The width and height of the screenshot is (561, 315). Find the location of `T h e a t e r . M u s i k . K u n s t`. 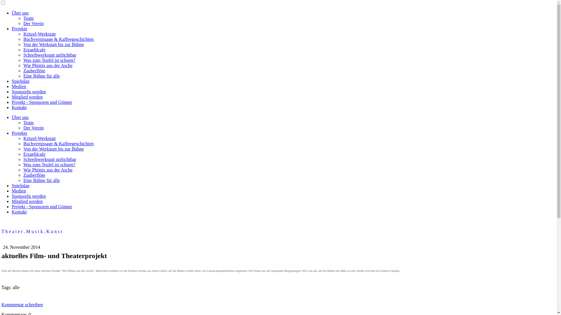

T h e a t e r . M u s i k . K u n s t is located at coordinates (278, 232).